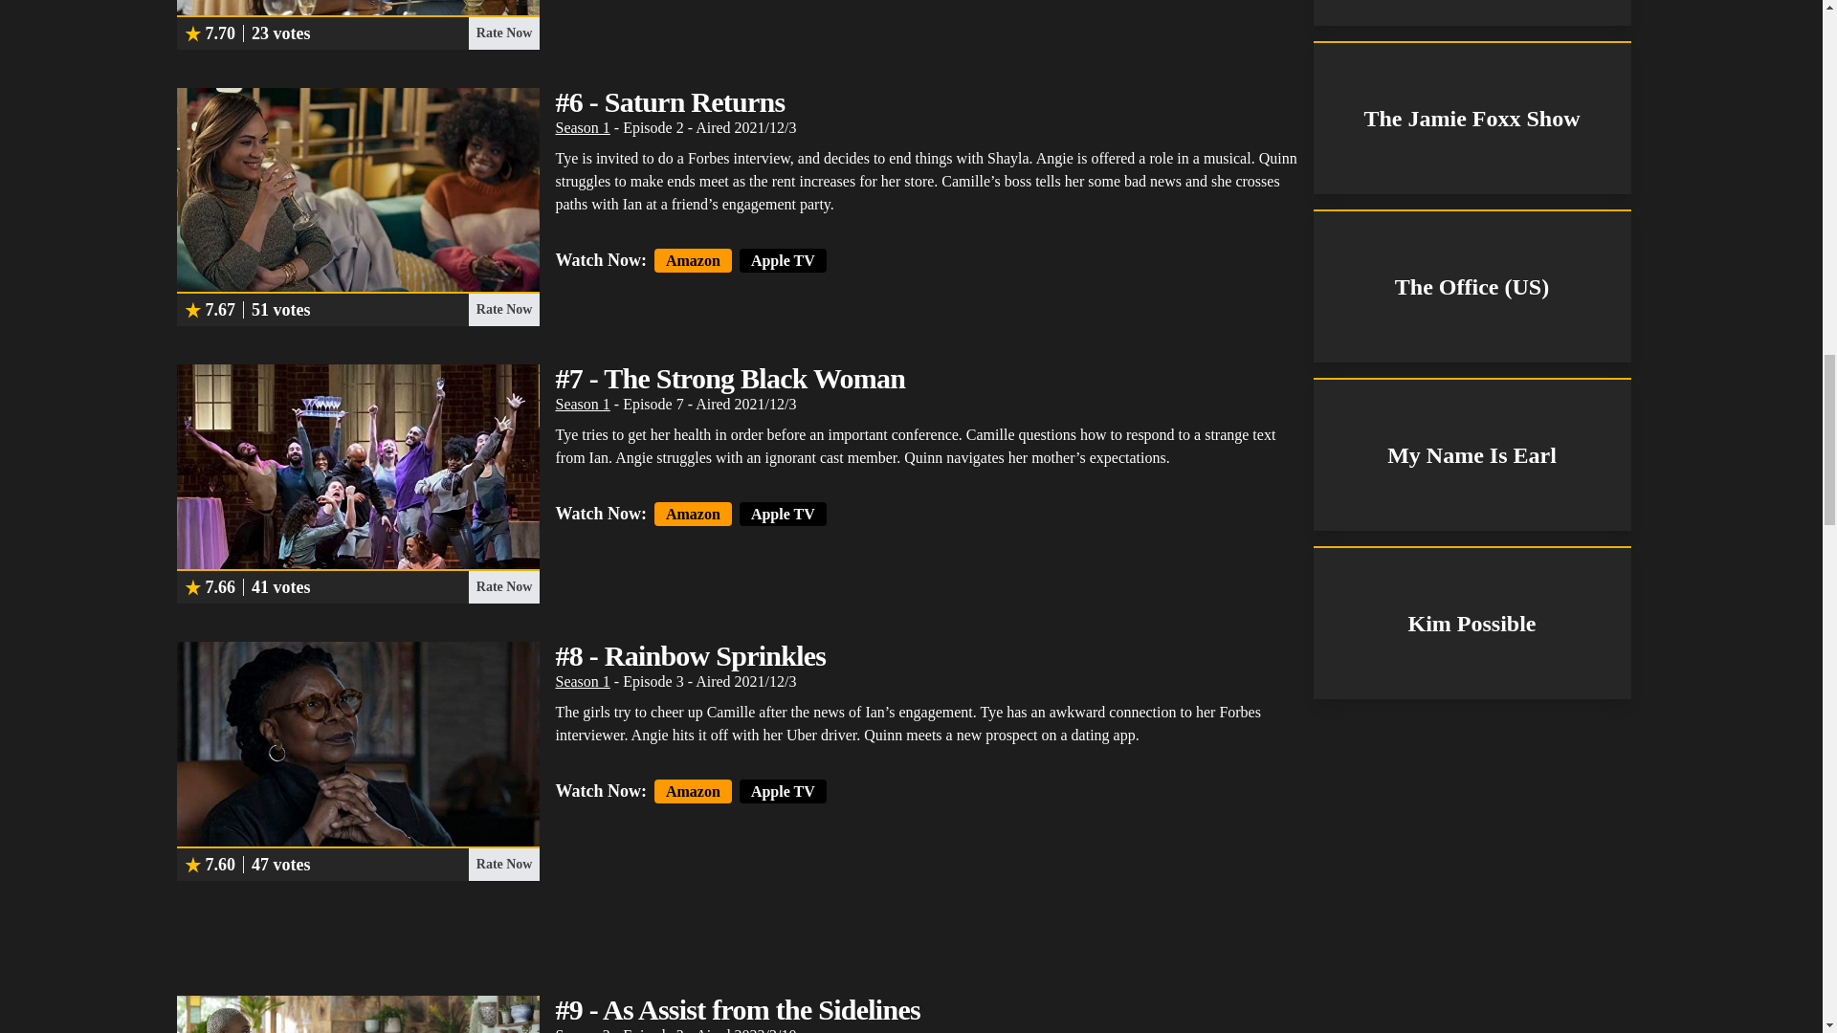 This screenshot has width=1837, height=1033. What do you see at coordinates (783, 260) in the screenshot?
I see `Apple TV` at bounding box center [783, 260].